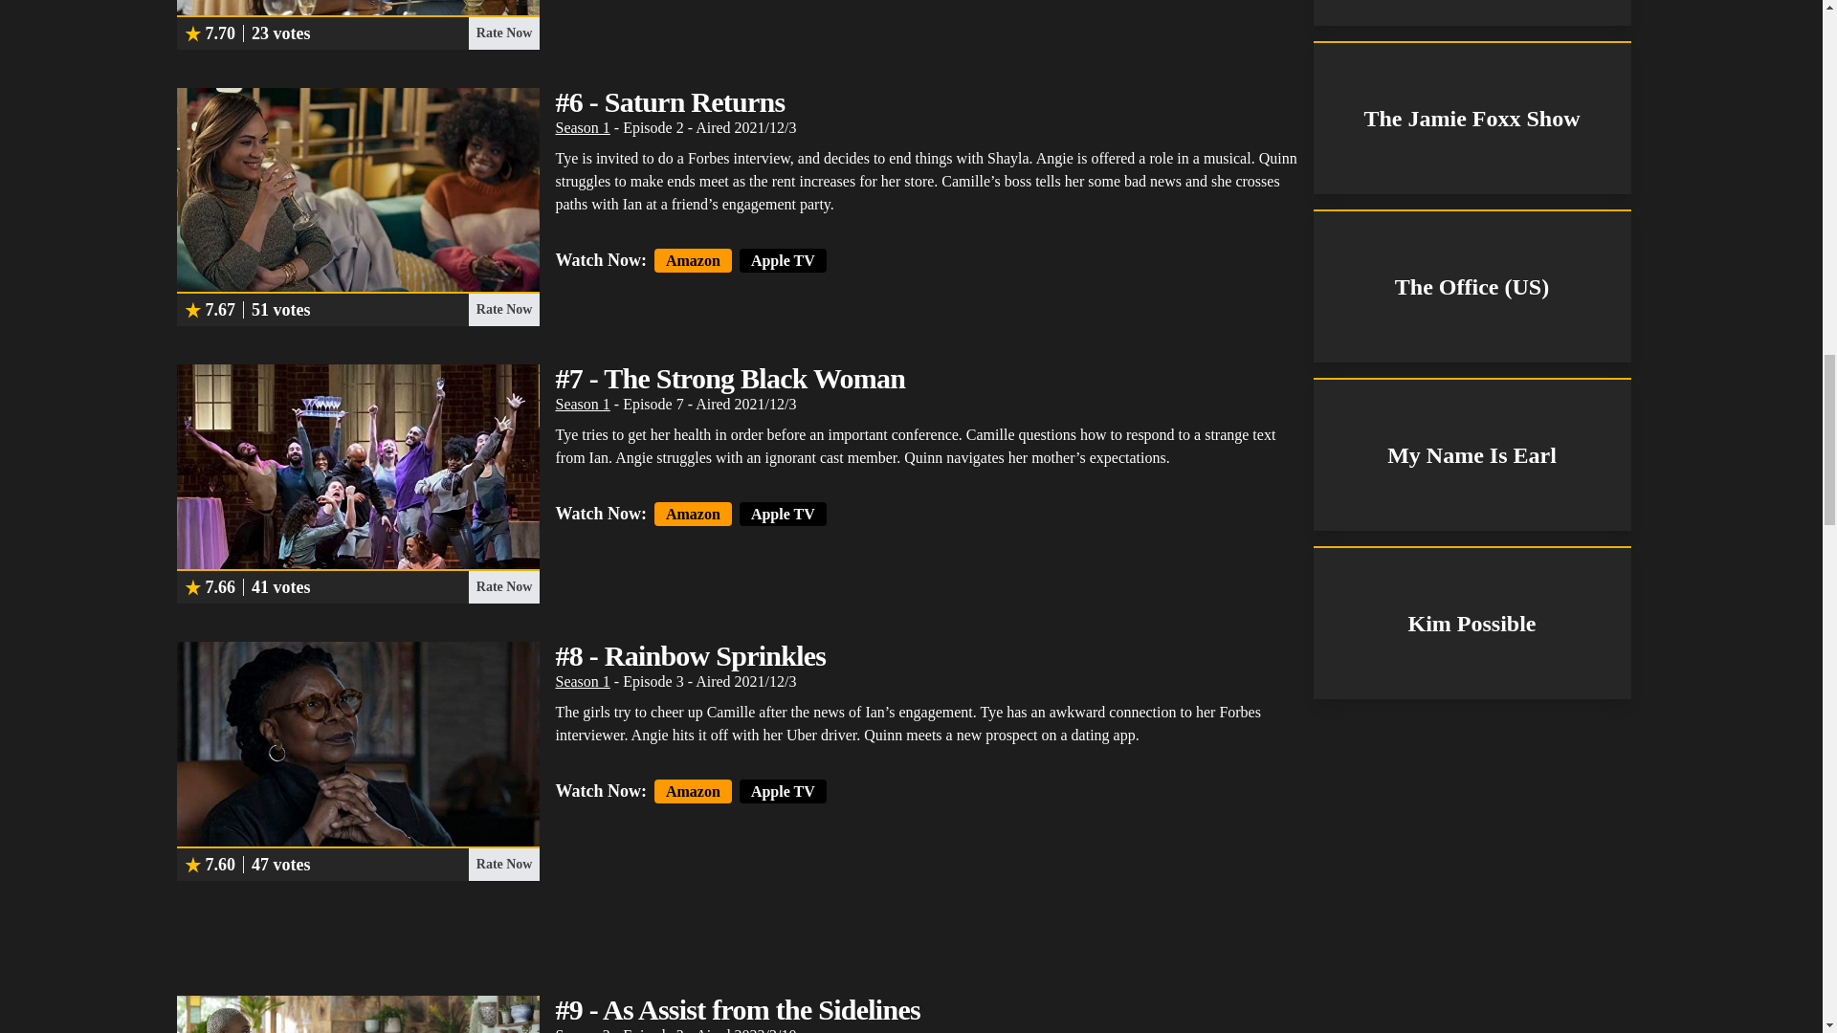 This screenshot has width=1837, height=1033. What do you see at coordinates (783, 260) in the screenshot?
I see `Apple TV` at bounding box center [783, 260].